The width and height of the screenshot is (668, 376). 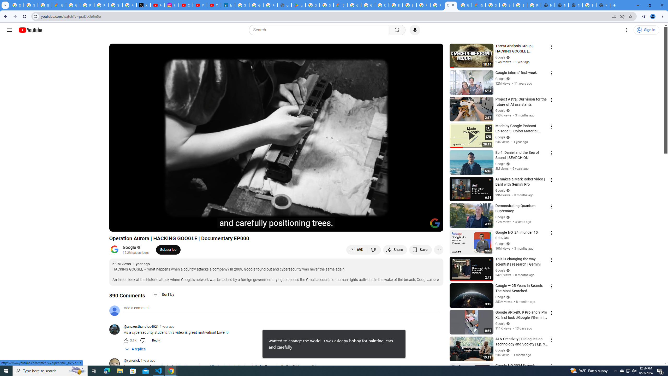 I want to click on Last Shelter: Survival - Apps on Google Play, so click(x=299, y=5).